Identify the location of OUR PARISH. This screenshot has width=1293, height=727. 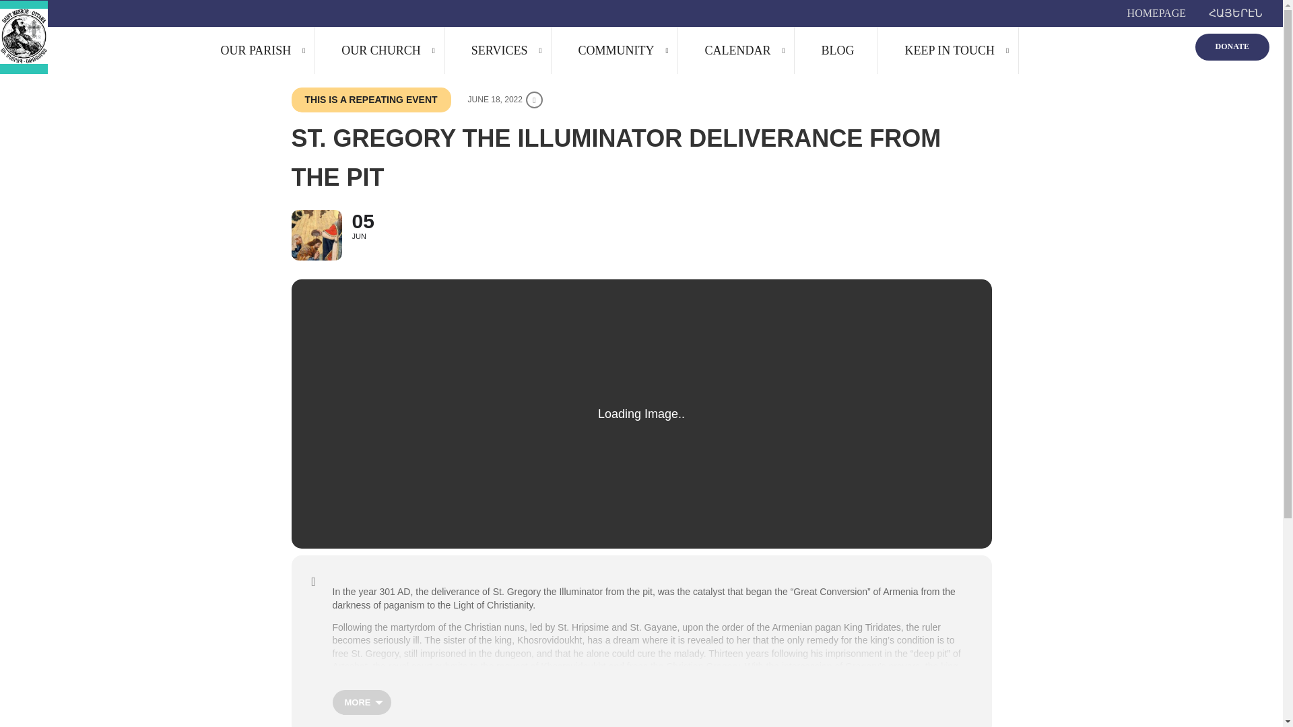
(255, 50).